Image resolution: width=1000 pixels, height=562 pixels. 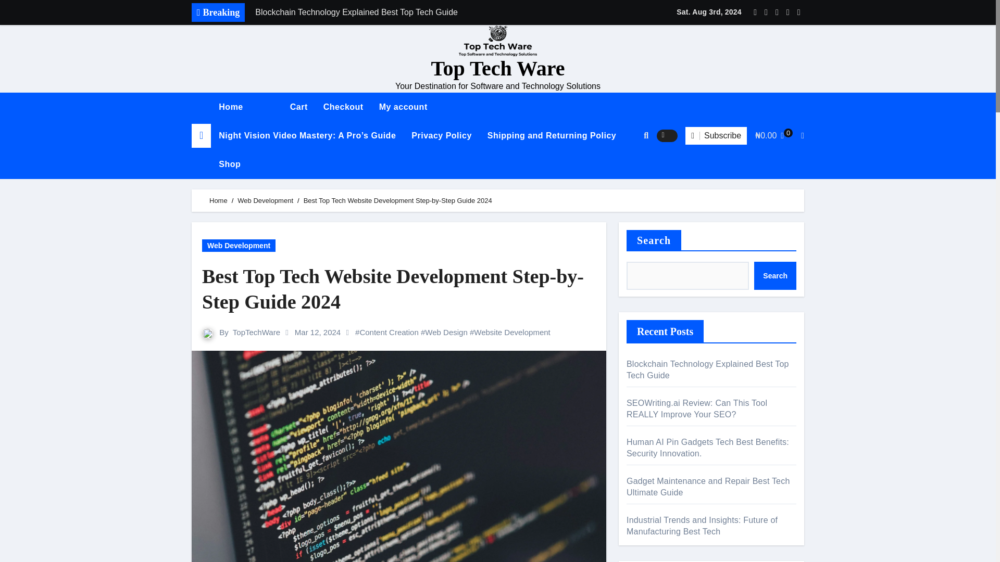 What do you see at coordinates (716, 135) in the screenshot?
I see `Subscribe` at bounding box center [716, 135].